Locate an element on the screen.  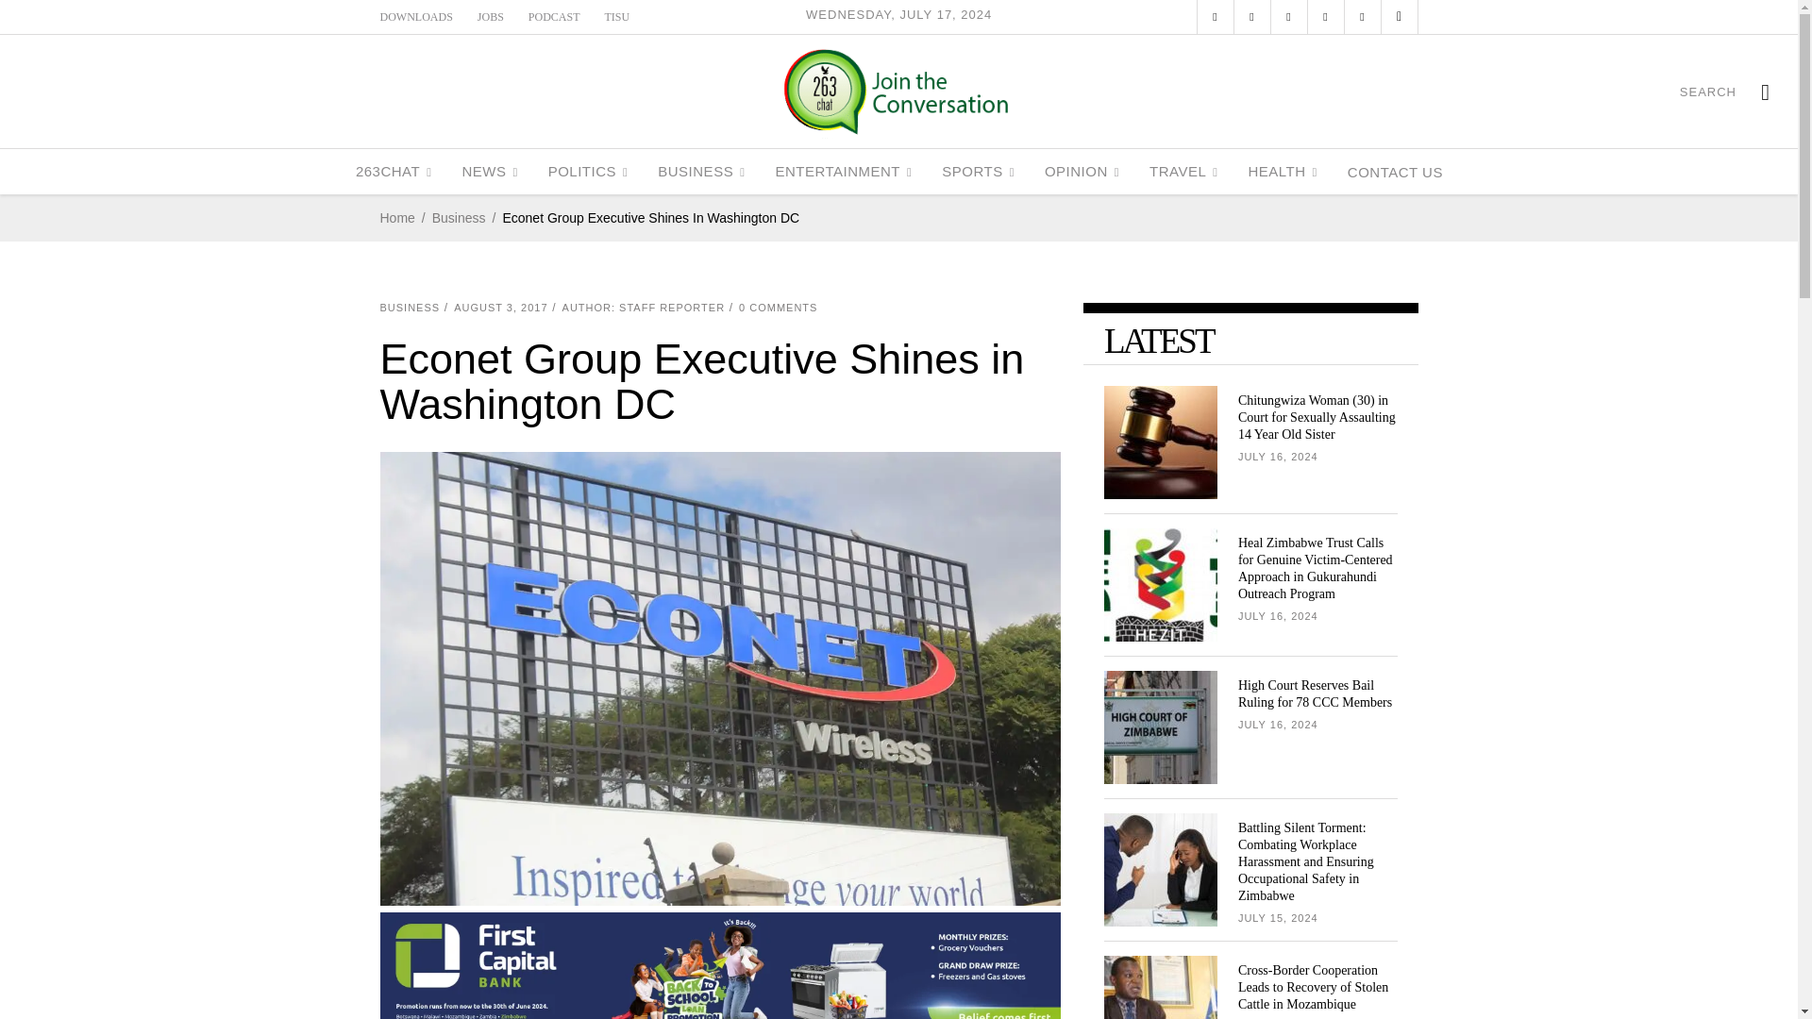
TISU is located at coordinates (617, 16).